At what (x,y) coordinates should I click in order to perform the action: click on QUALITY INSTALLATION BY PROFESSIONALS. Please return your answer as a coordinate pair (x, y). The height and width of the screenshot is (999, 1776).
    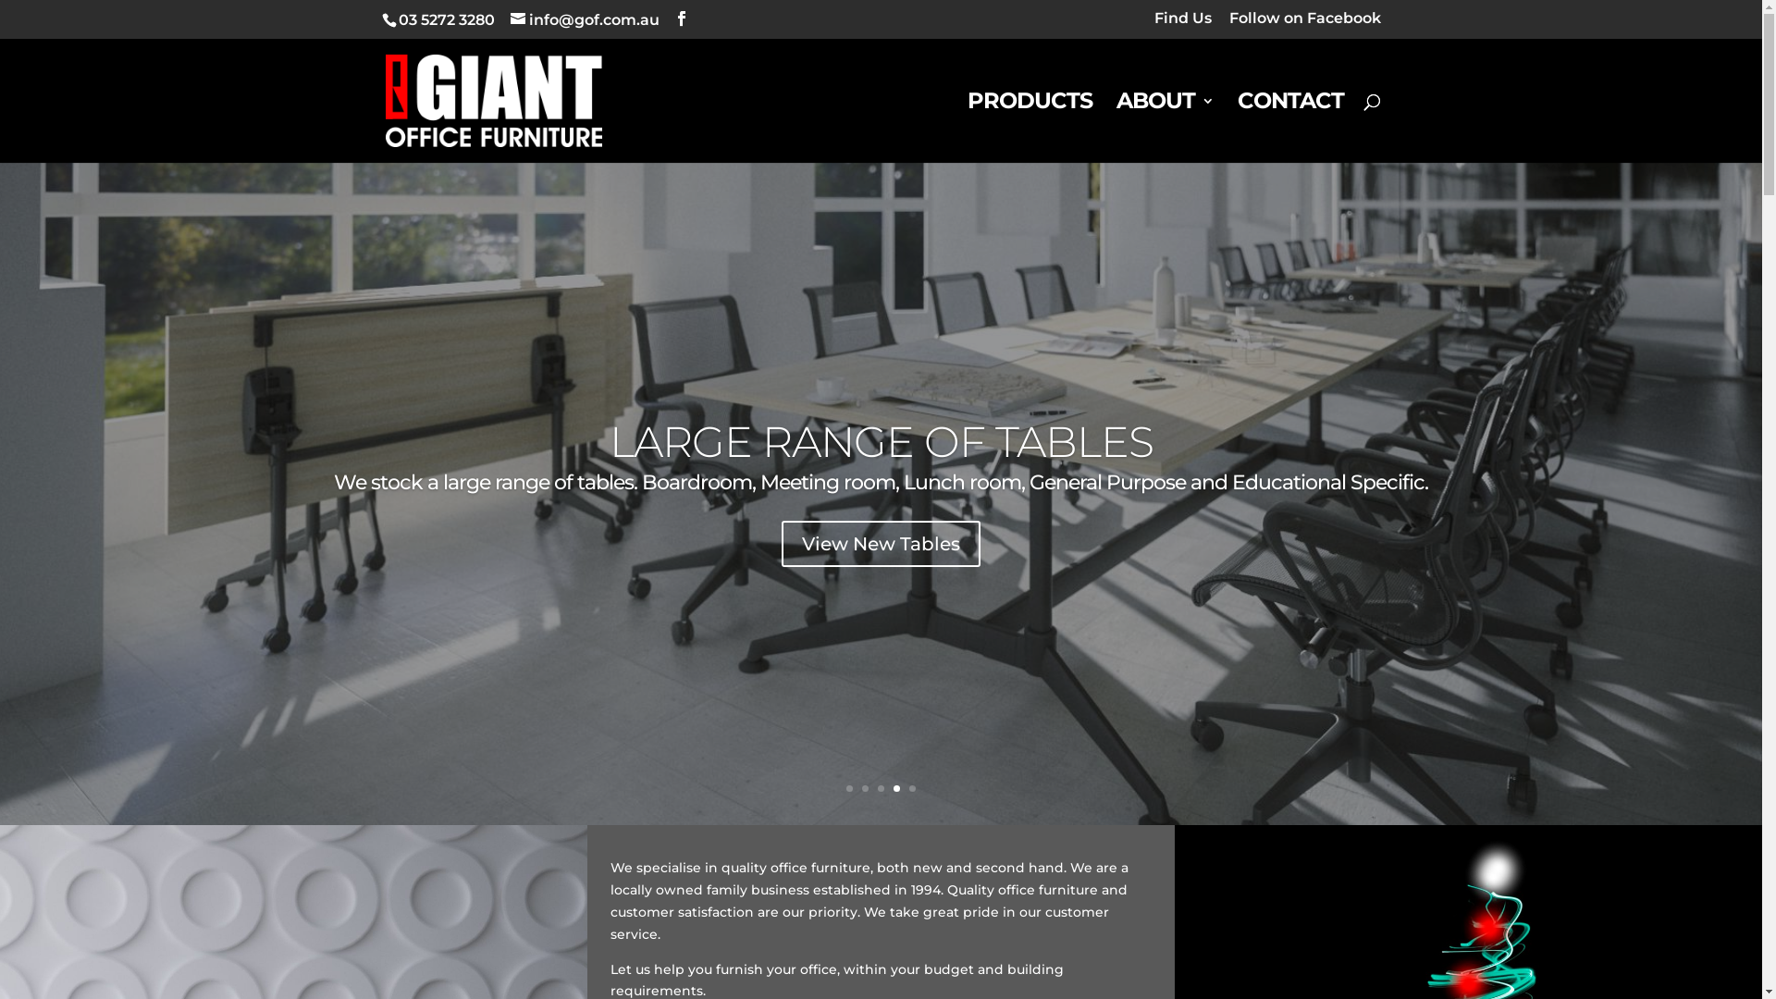
    Looking at the image, I should click on (881, 442).